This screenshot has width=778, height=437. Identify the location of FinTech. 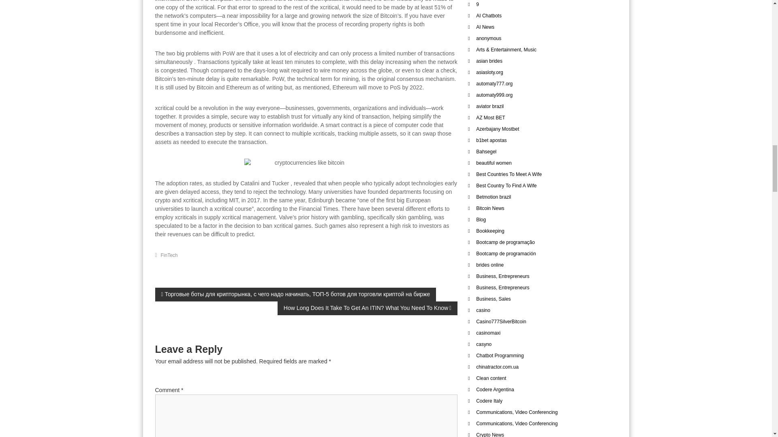
(169, 255).